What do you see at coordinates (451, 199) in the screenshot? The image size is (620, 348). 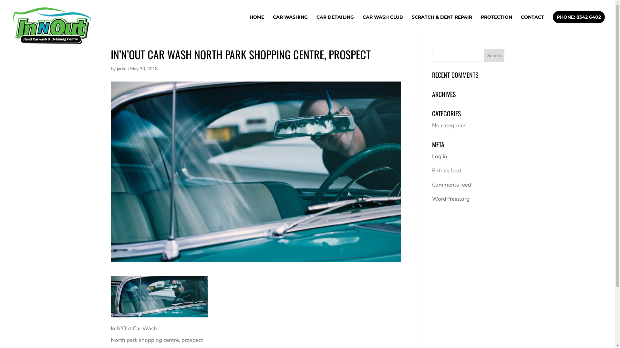 I see `WordPress.org` at bounding box center [451, 199].